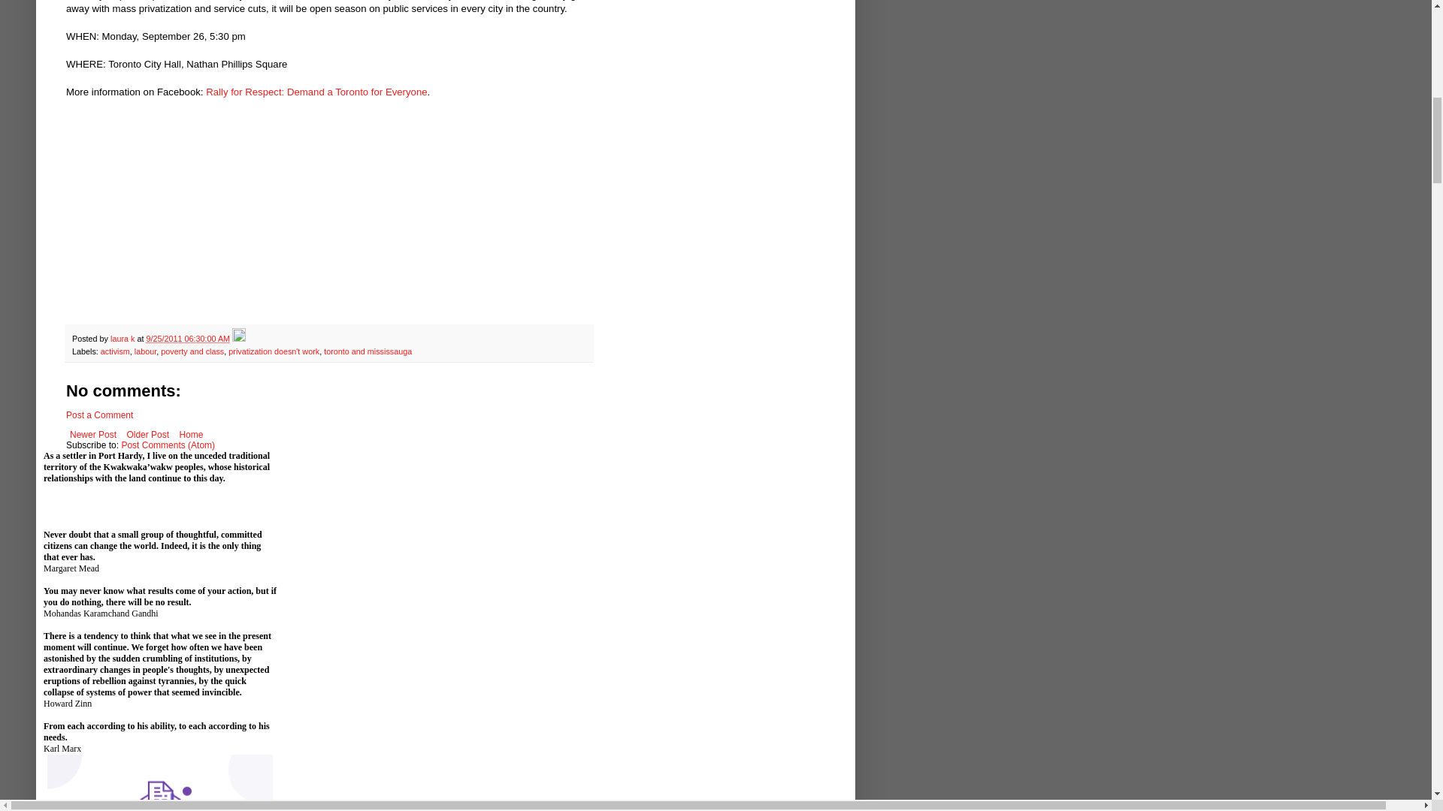  What do you see at coordinates (93, 434) in the screenshot?
I see `Newer Post` at bounding box center [93, 434].